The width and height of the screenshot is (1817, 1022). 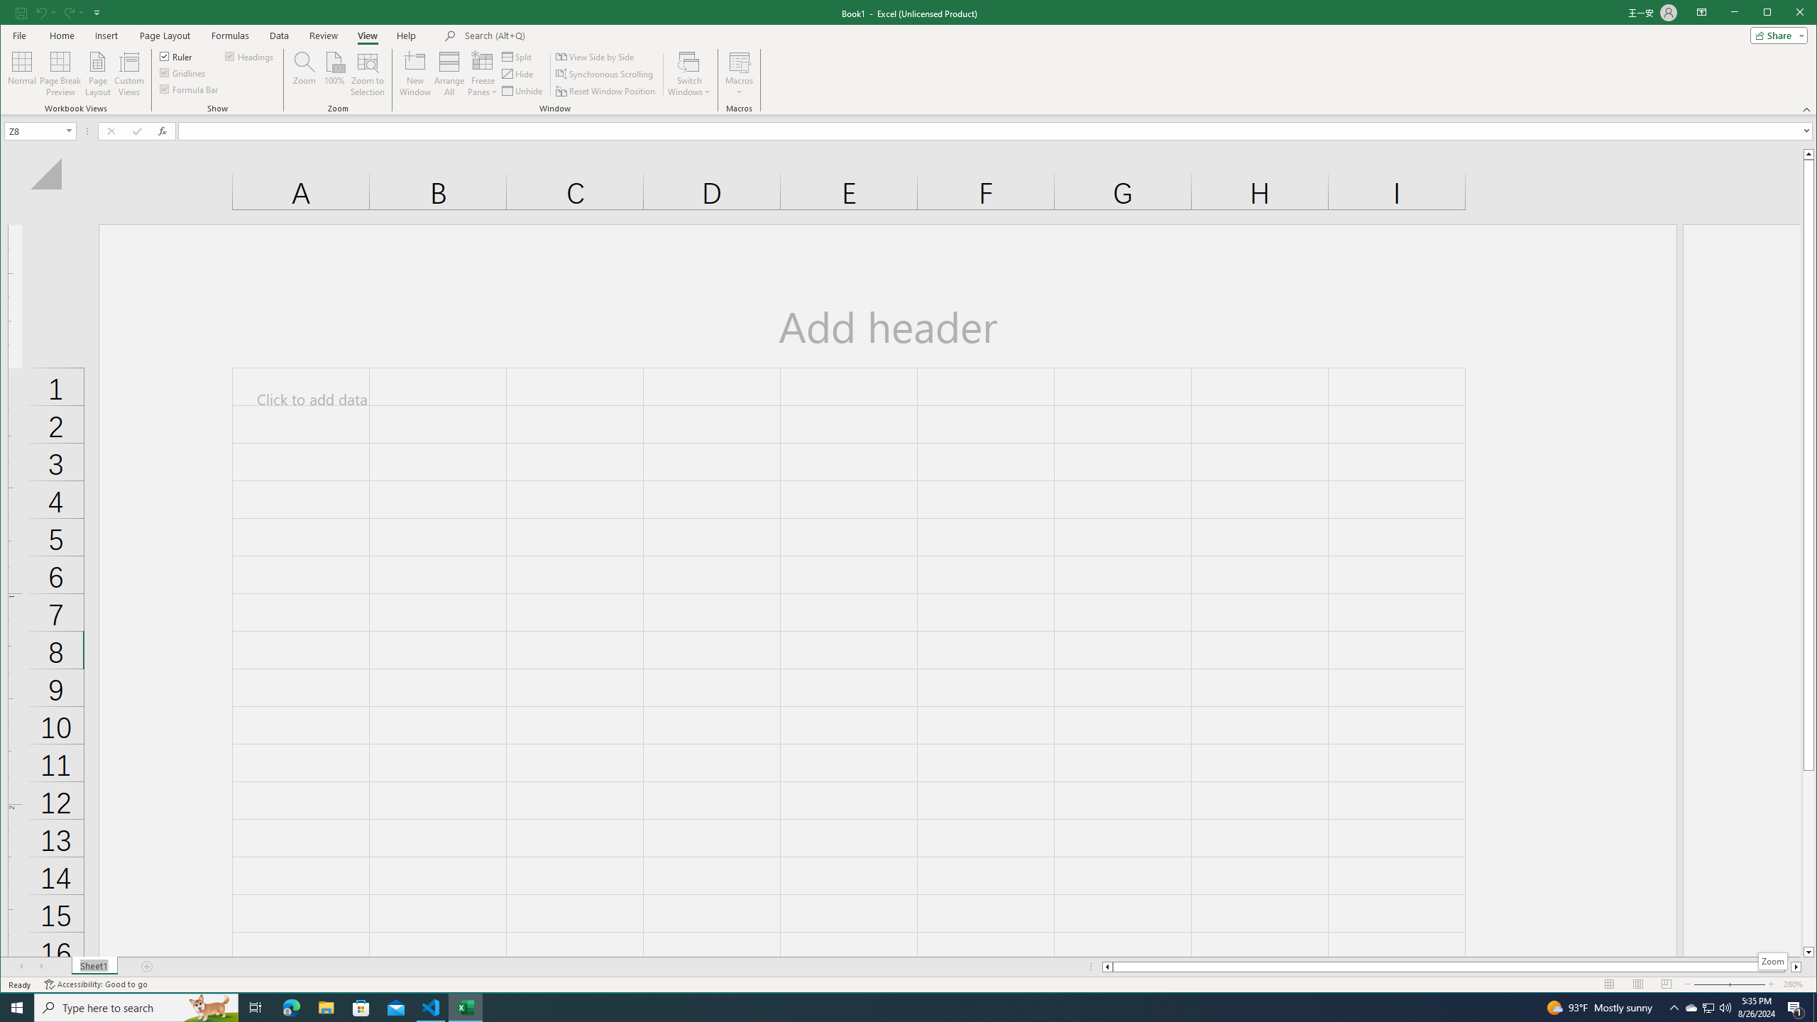 What do you see at coordinates (334, 74) in the screenshot?
I see `100%` at bounding box center [334, 74].